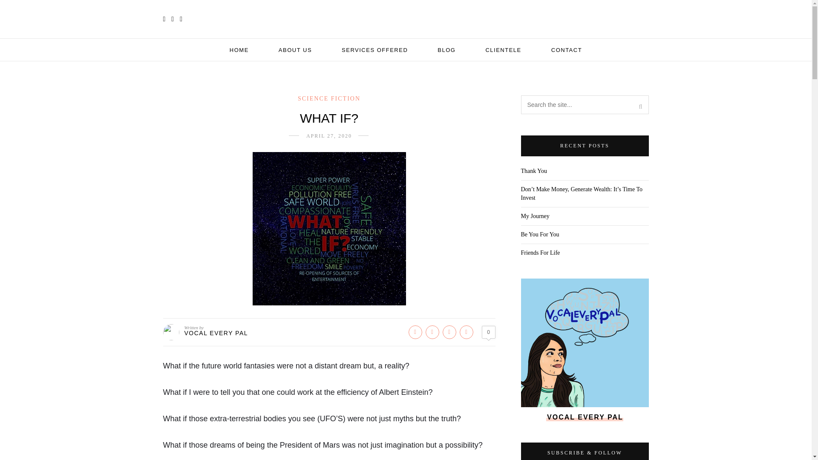 Image resolution: width=818 pixels, height=460 pixels. What do you see at coordinates (567, 49) in the screenshot?
I see `CONTACT` at bounding box center [567, 49].